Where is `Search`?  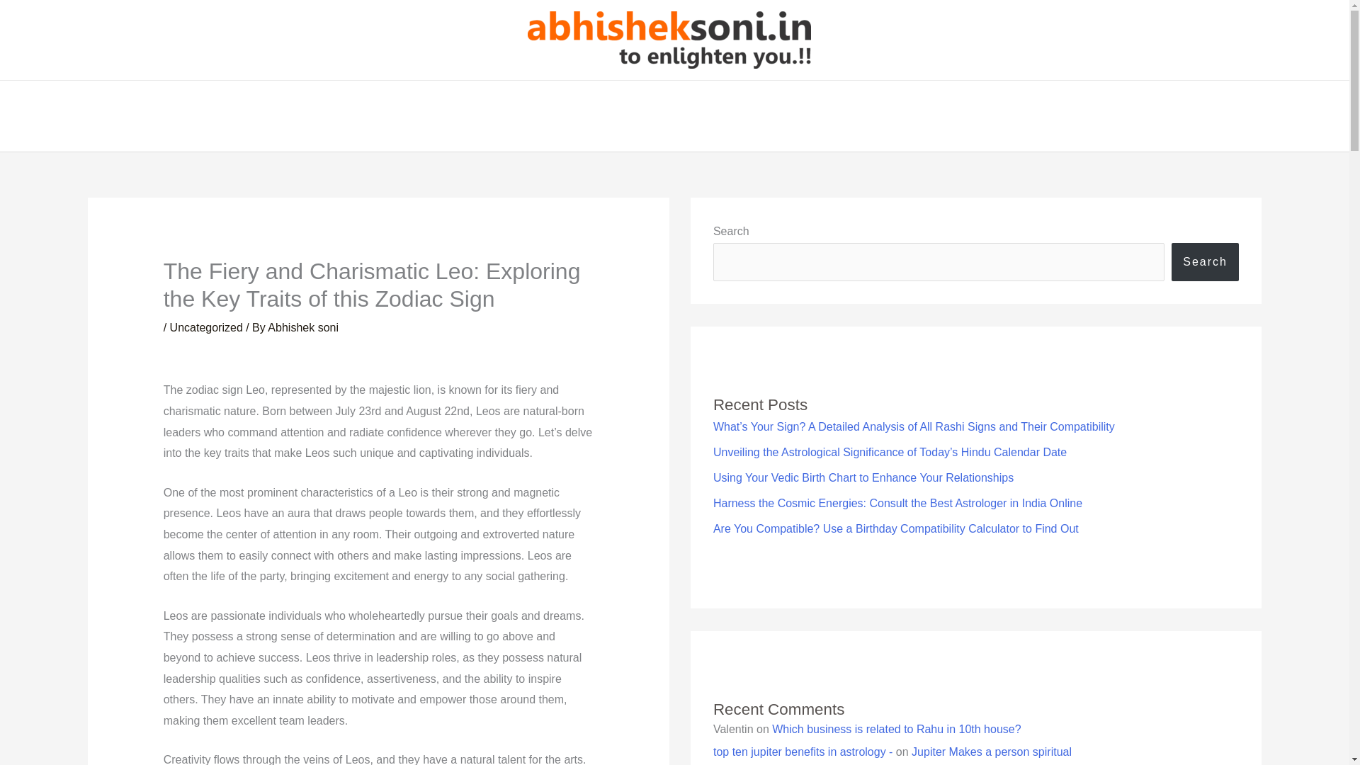
Search is located at coordinates (1205, 262).